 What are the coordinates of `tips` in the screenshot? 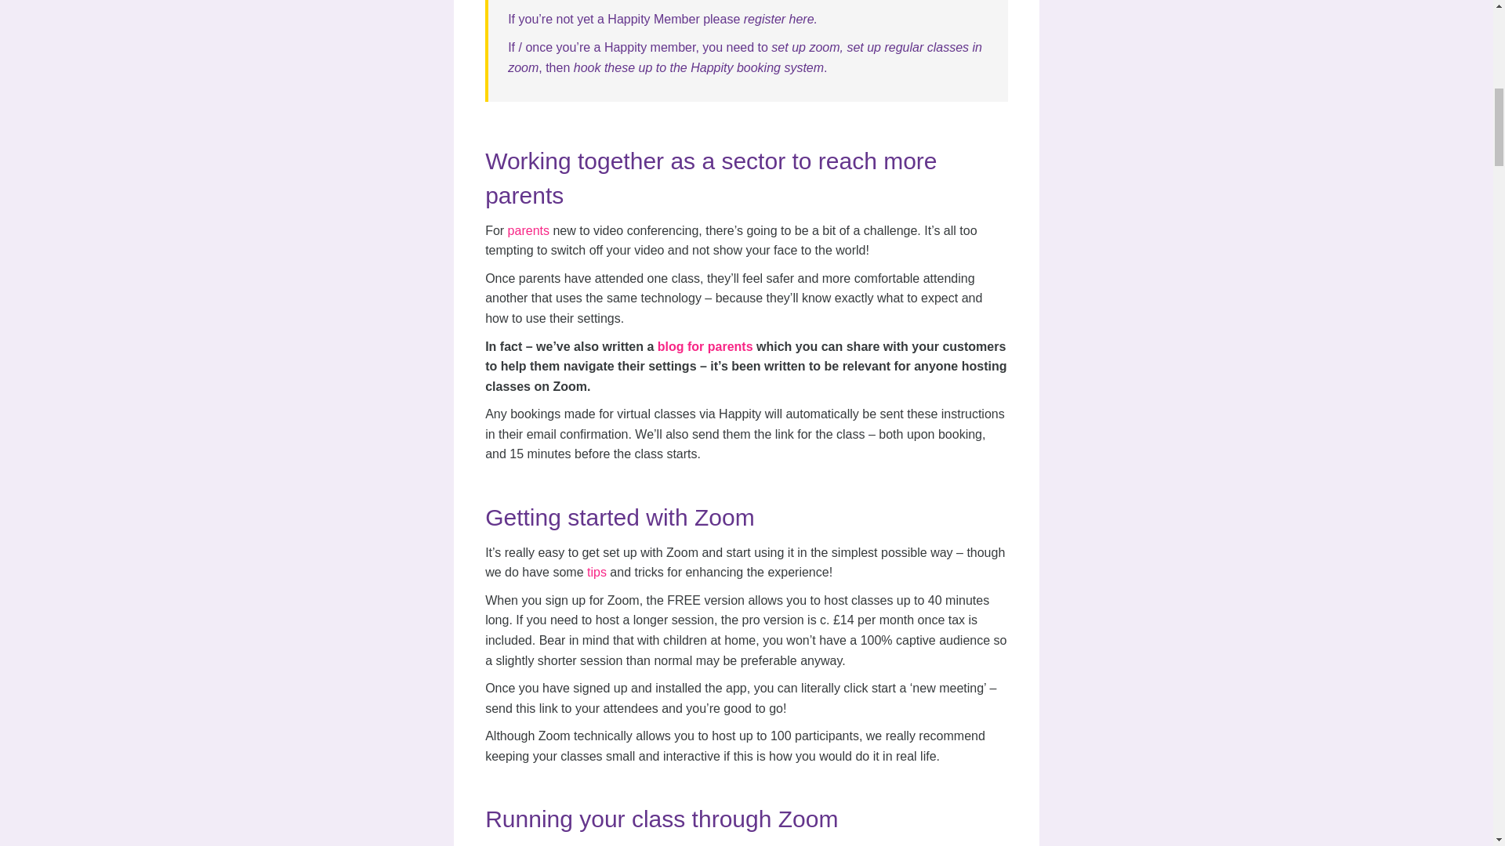 It's located at (596, 572).